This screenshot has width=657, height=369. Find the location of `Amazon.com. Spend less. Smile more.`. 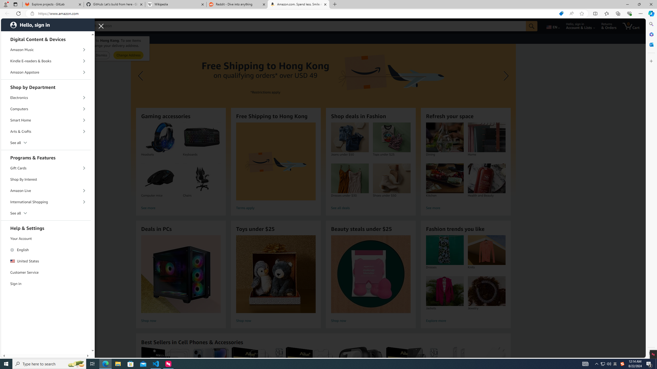

Amazon.com. Spend less. Smile more. is located at coordinates (298, 4).